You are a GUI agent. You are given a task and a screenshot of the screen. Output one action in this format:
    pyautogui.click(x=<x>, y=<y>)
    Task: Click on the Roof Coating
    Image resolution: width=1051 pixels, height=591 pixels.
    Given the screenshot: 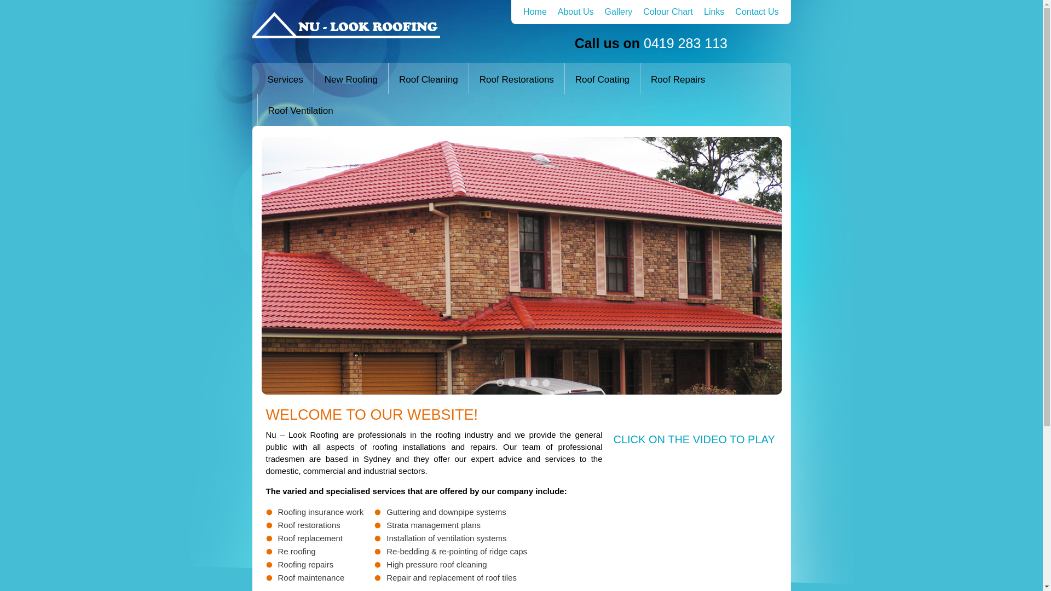 What is the action you would take?
    pyautogui.click(x=602, y=79)
    